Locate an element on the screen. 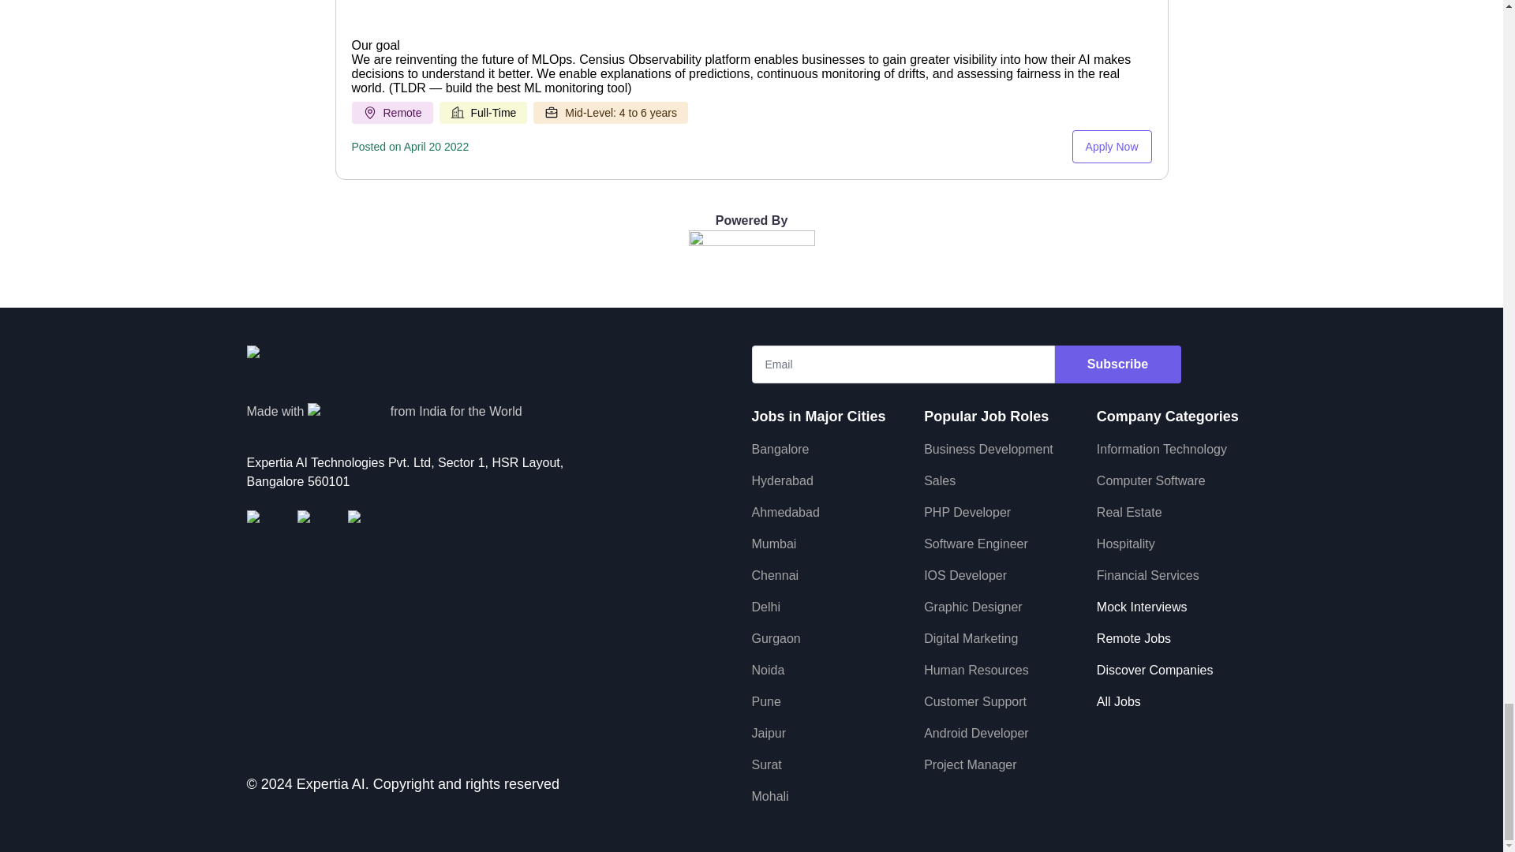  Delhi is located at coordinates (765, 607).